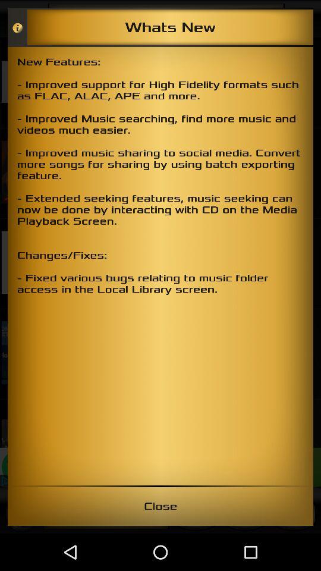 The height and width of the screenshot is (571, 321). What do you see at coordinates (160, 266) in the screenshot?
I see `select new features improved` at bounding box center [160, 266].